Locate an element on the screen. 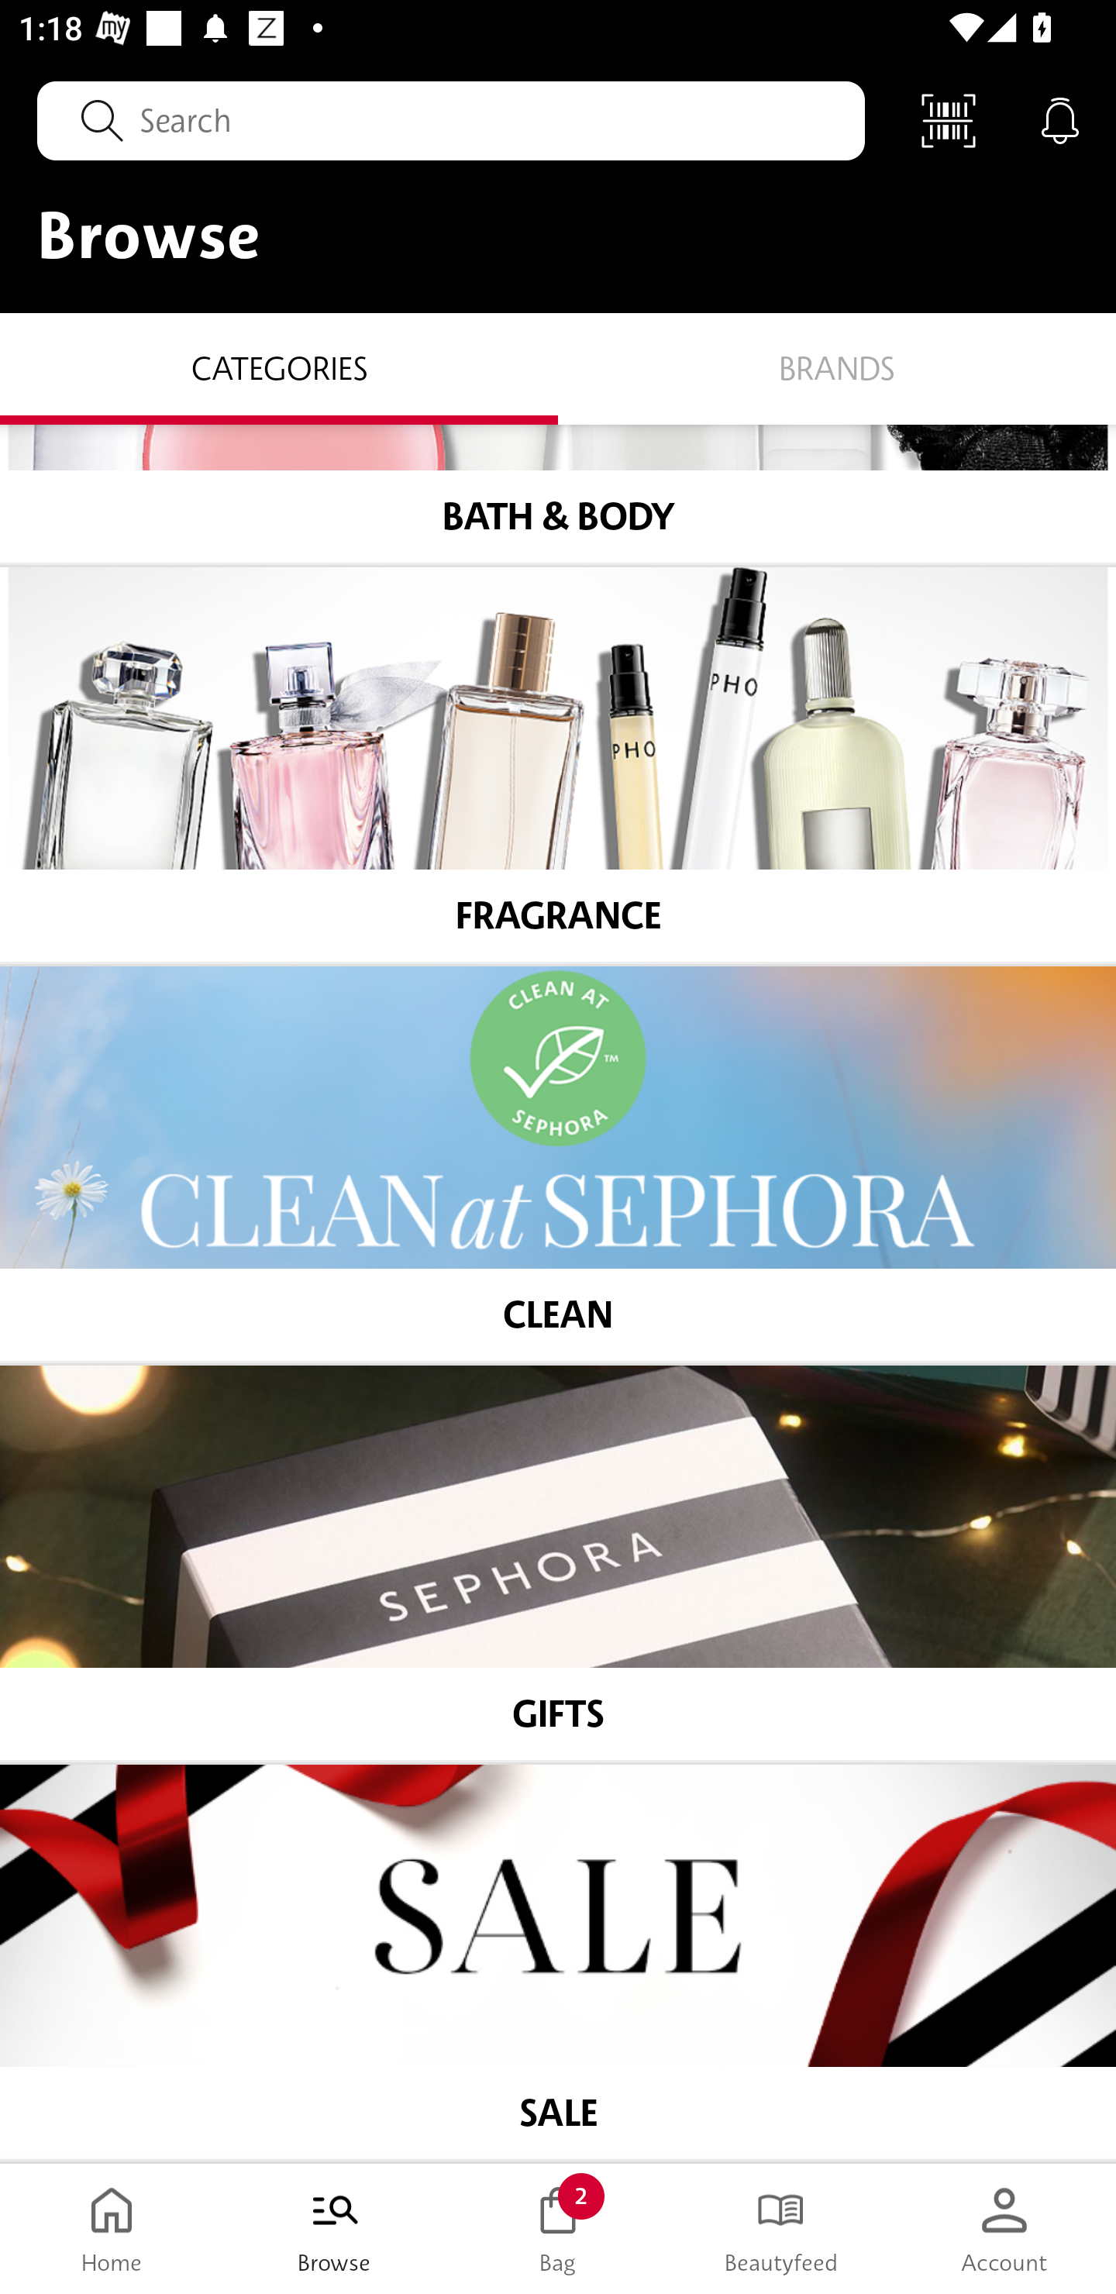 The image size is (1116, 2294). Home is located at coordinates (112, 2229).